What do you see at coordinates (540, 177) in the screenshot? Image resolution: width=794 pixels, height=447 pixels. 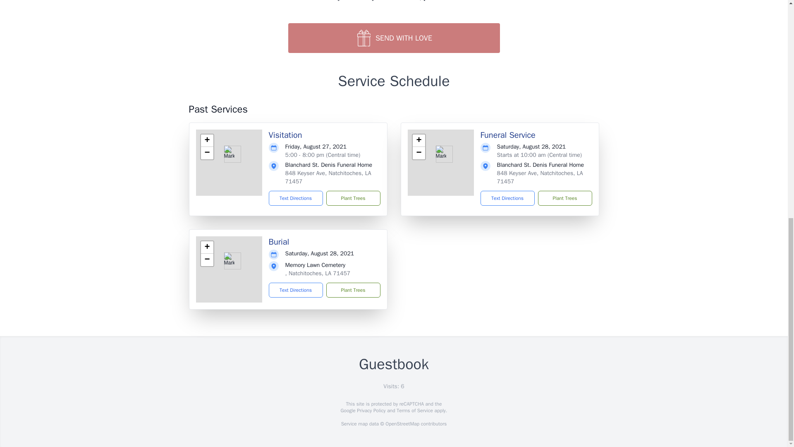 I see `848 Keyser Ave, Natchitoches, LA 71457` at bounding box center [540, 177].